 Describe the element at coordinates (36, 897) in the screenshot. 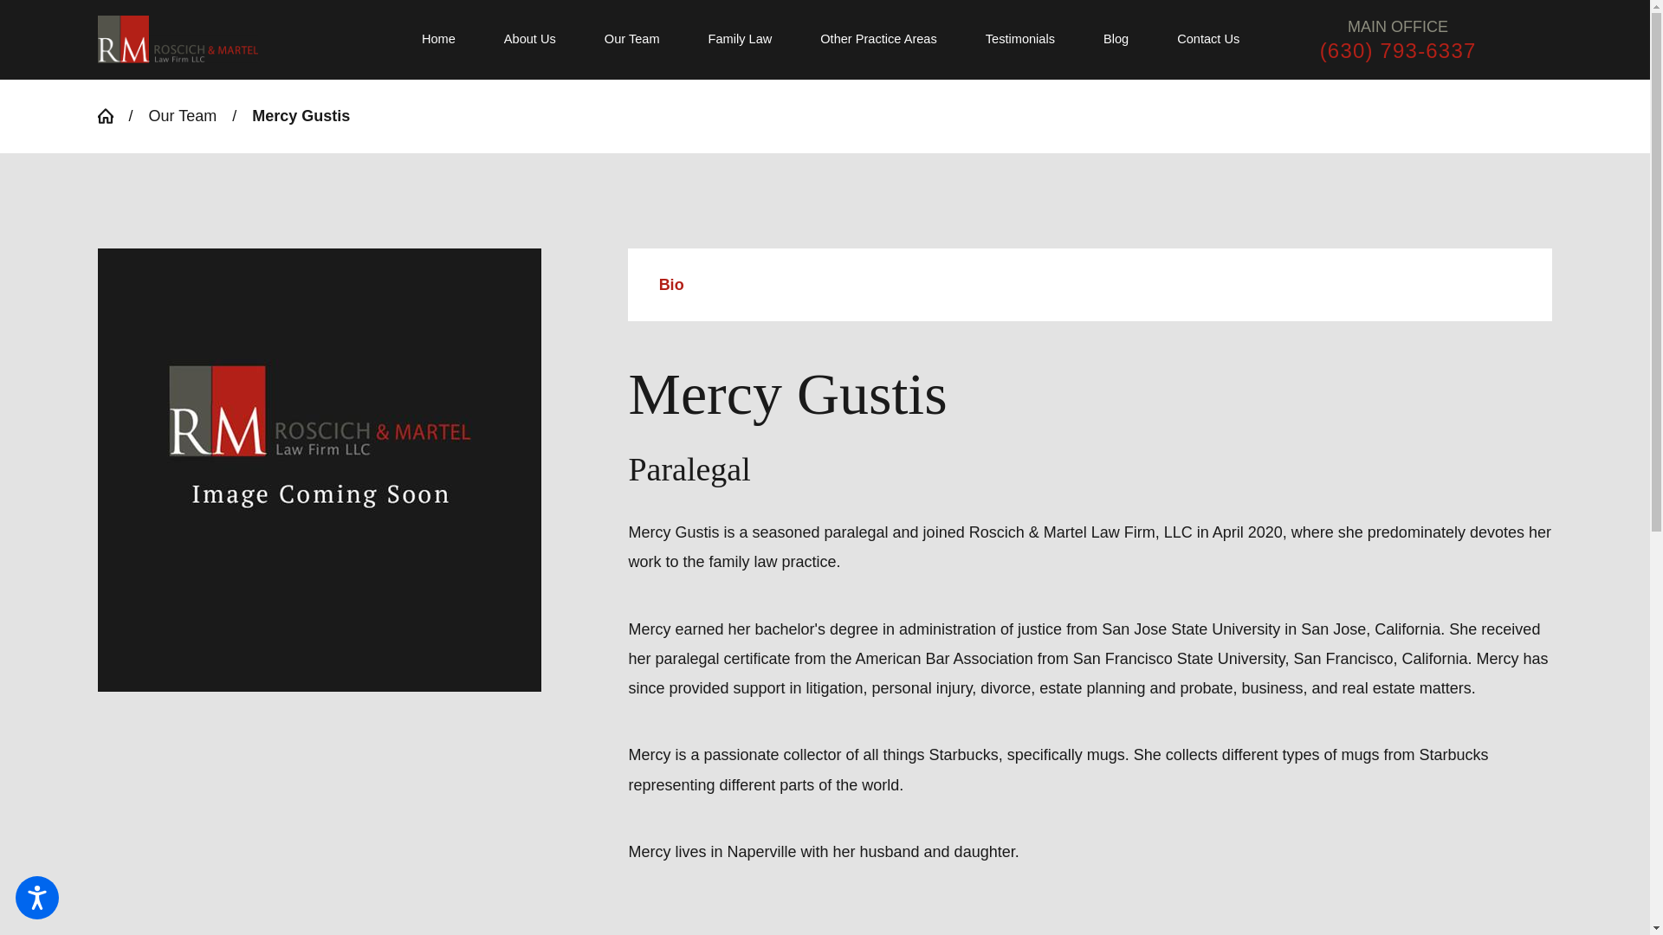

I see `Open the accessibility options menu` at that location.